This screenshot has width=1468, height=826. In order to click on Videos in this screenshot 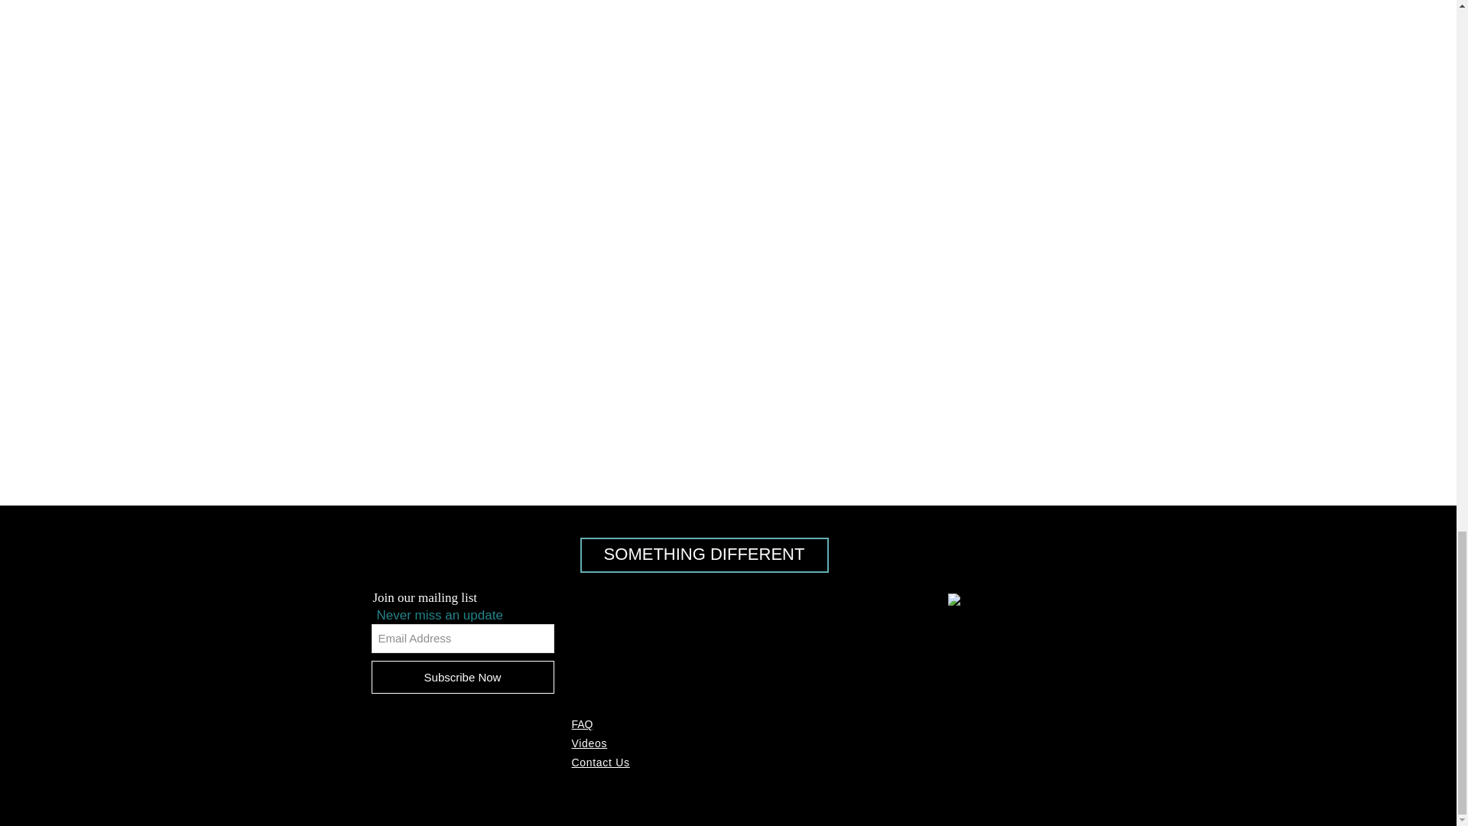, I will do `click(589, 743)`.